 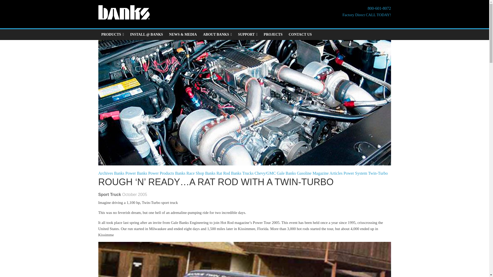 I want to click on SUPPORT, so click(x=248, y=34).